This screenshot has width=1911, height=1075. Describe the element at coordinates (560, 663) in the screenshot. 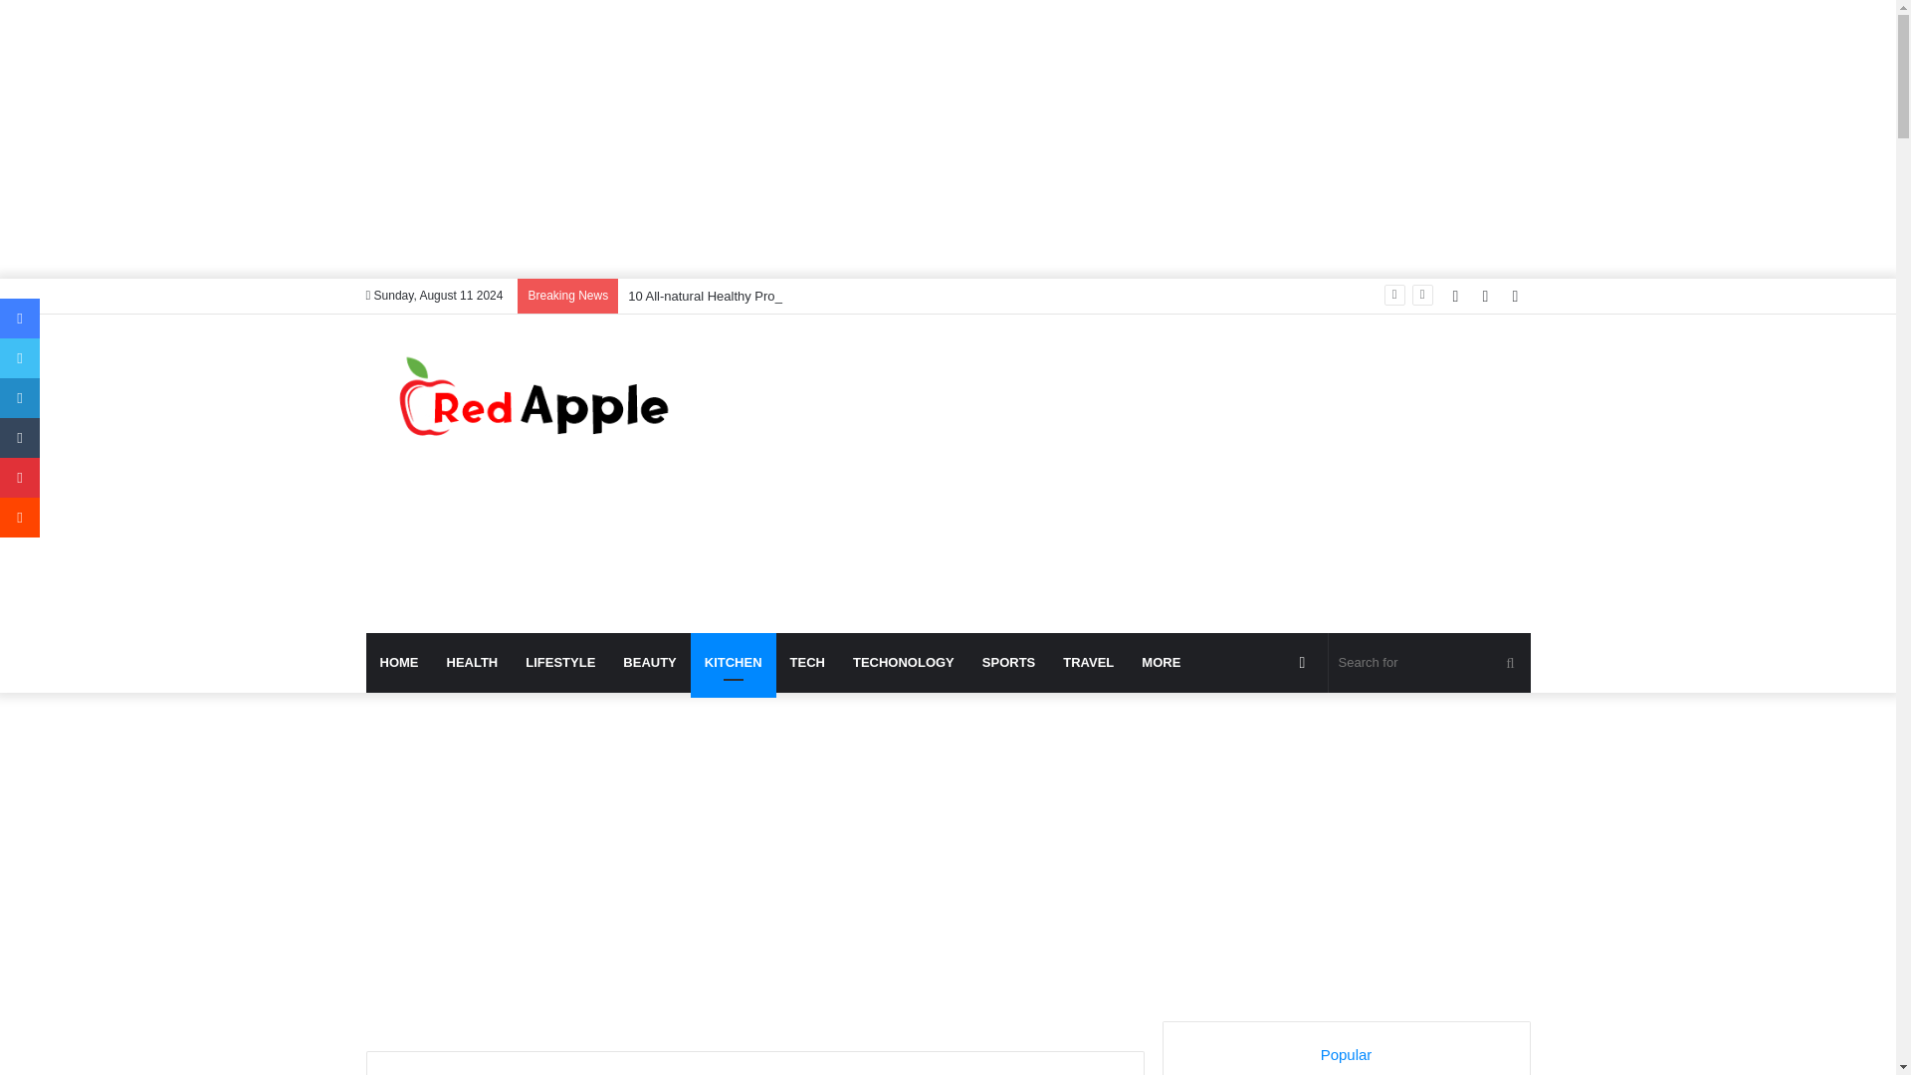

I see `LIFESTYLE` at that location.